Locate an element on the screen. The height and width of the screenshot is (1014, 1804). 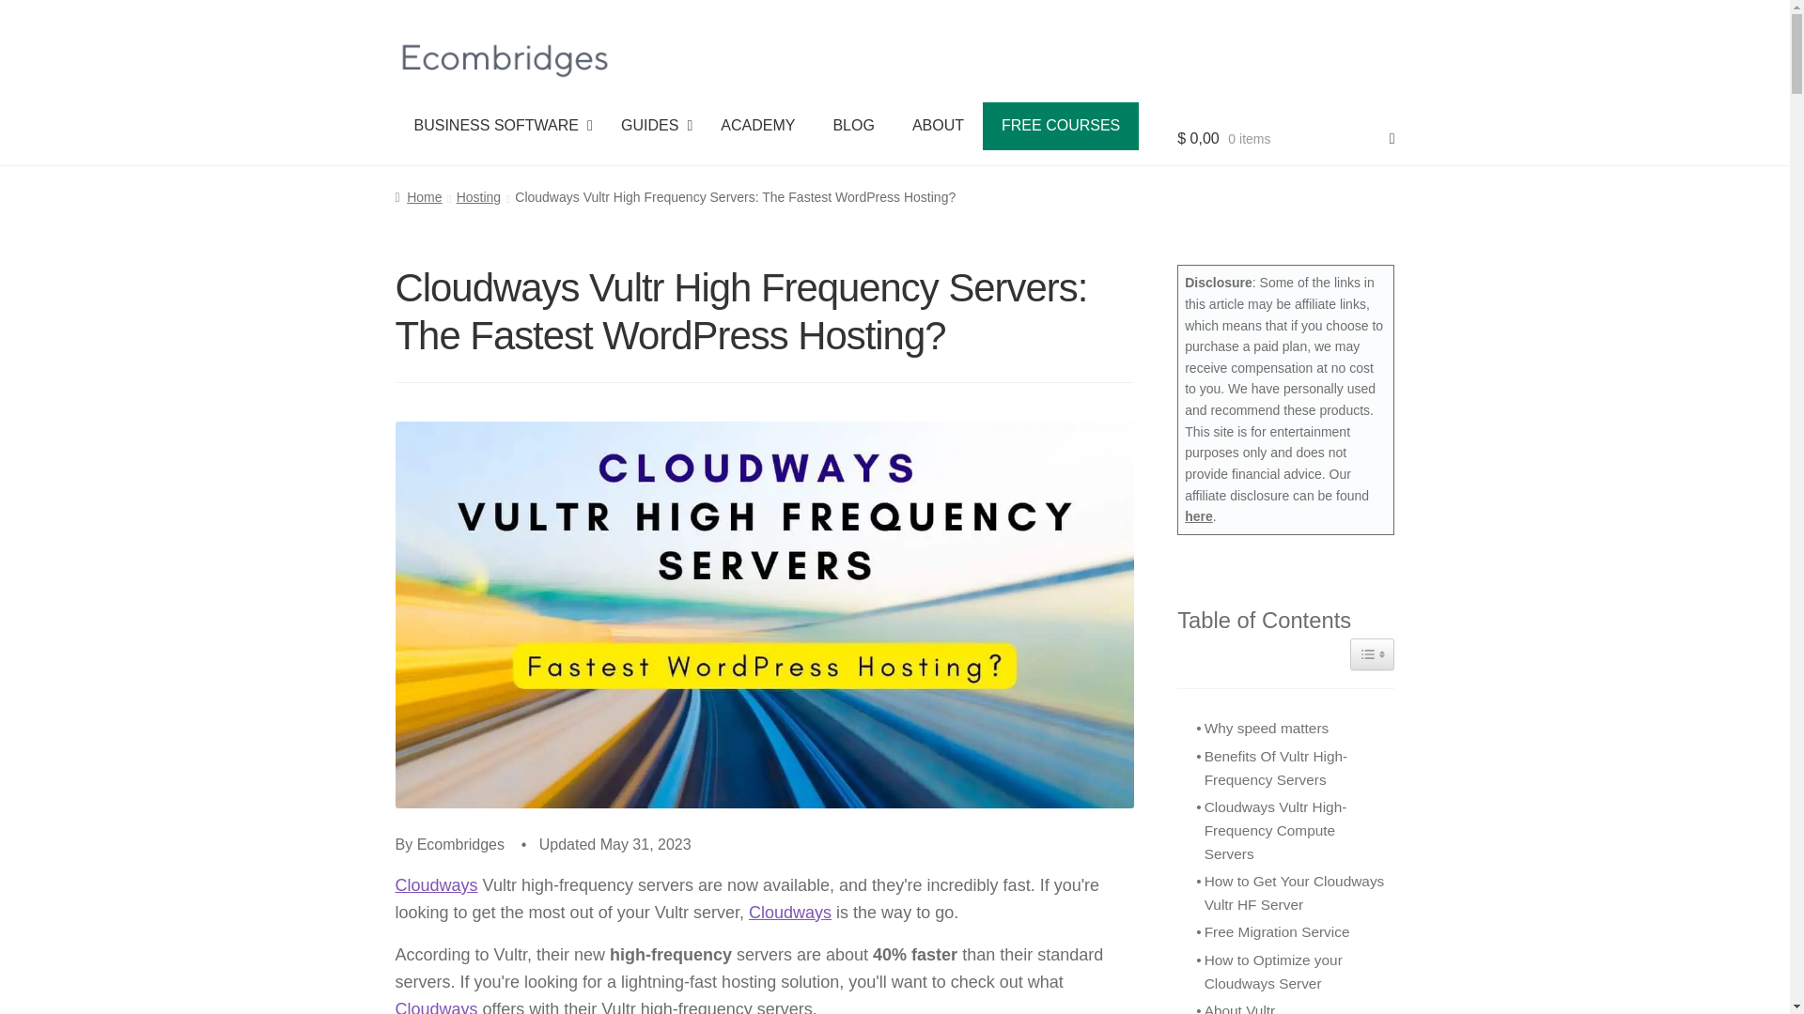
Cloudways is located at coordinates (436, 1006).